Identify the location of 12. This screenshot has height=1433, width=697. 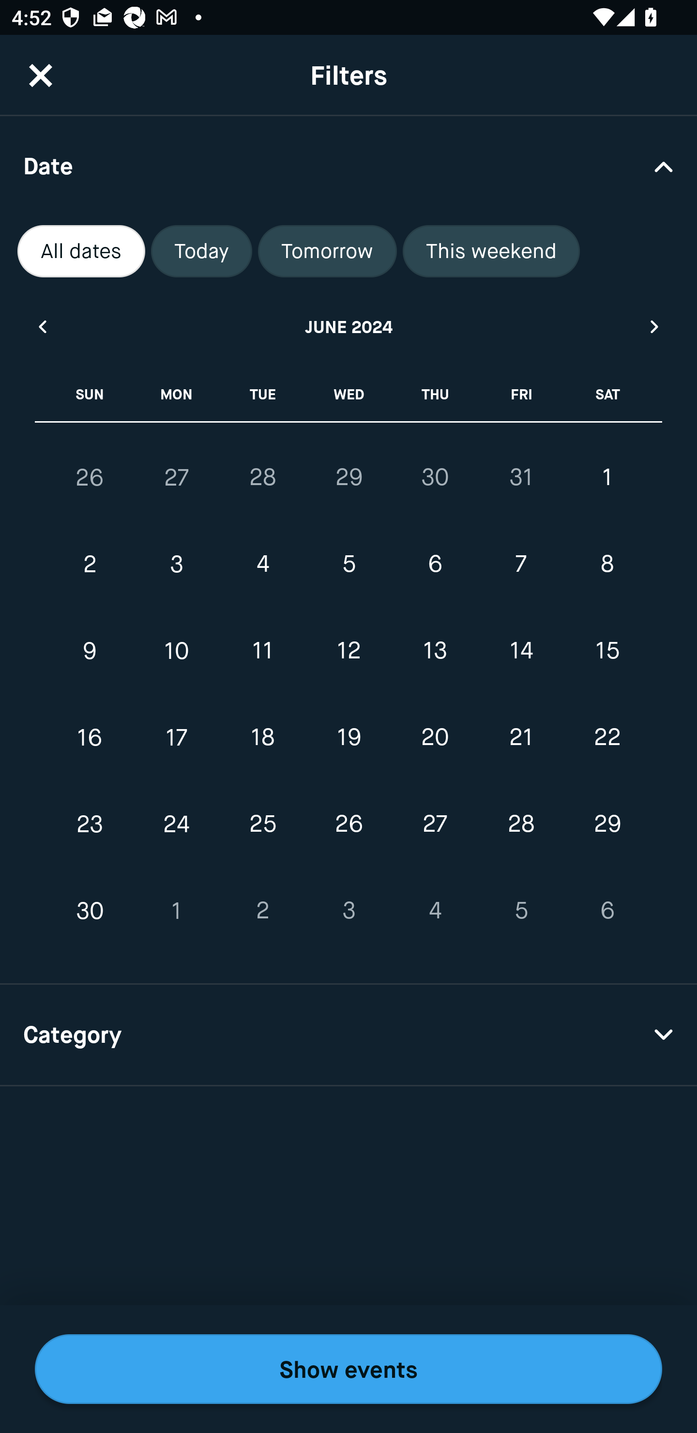
(348, 651).